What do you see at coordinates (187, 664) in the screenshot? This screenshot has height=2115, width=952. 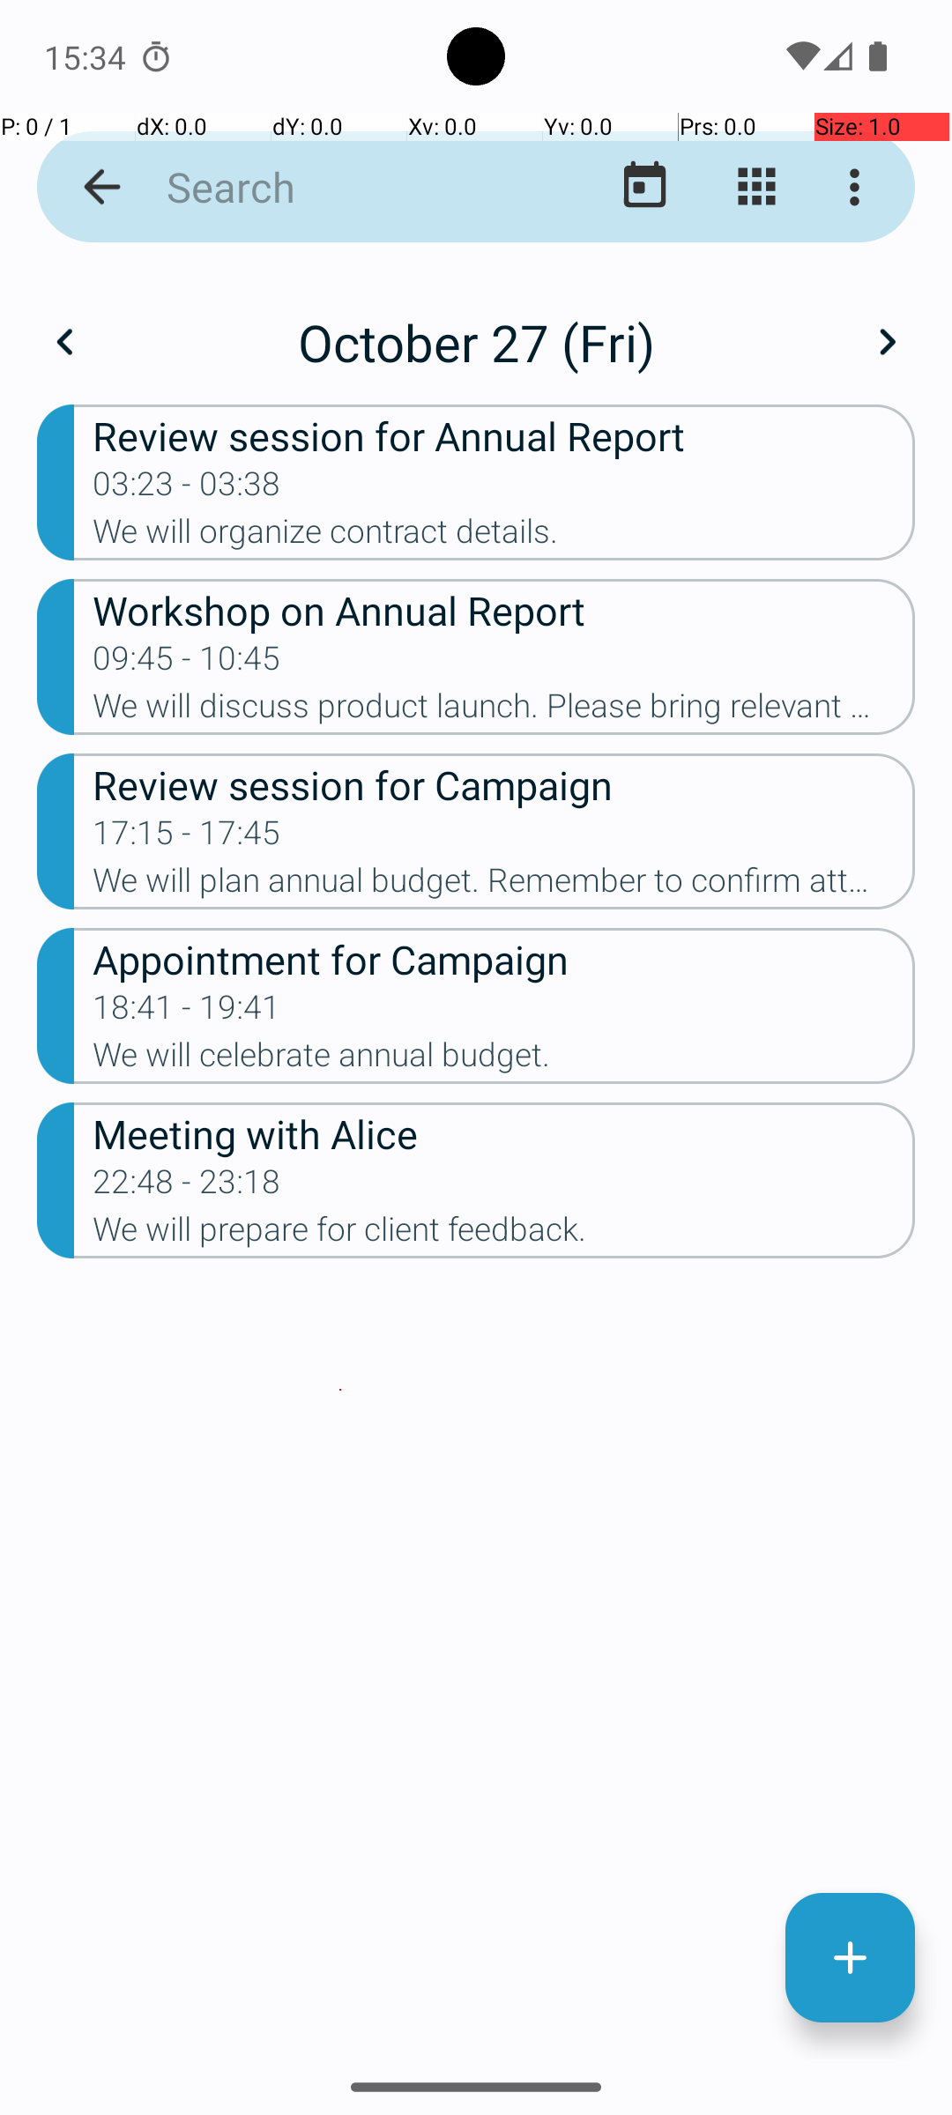 I see `09:45 - 10:45` at bounding box center [187, 664].